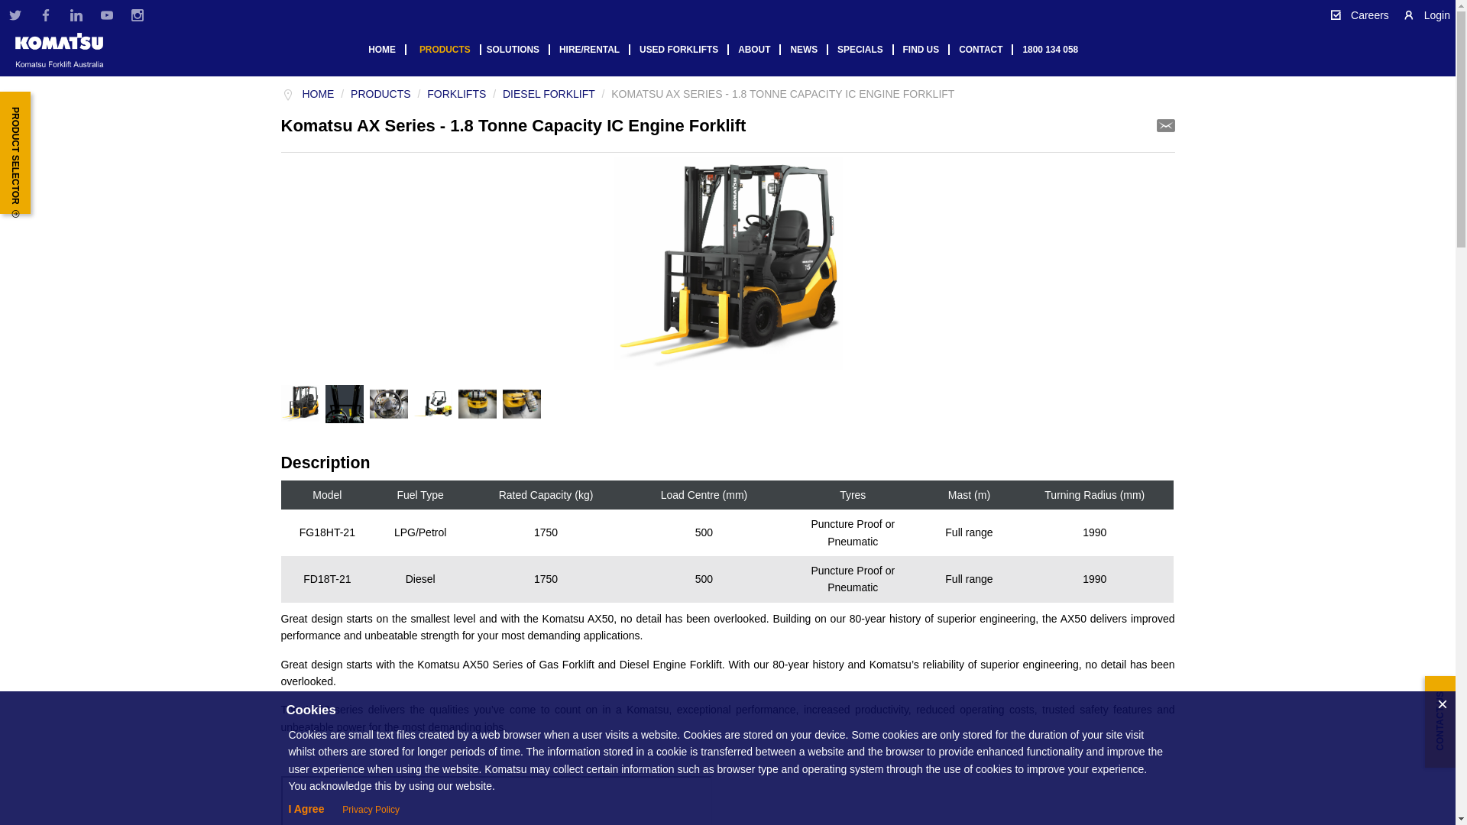 This screenshot has height=825, width=1467. Describe the element at coordinates (759, 50) in the screenshot. I see `ABOUT` at that location.